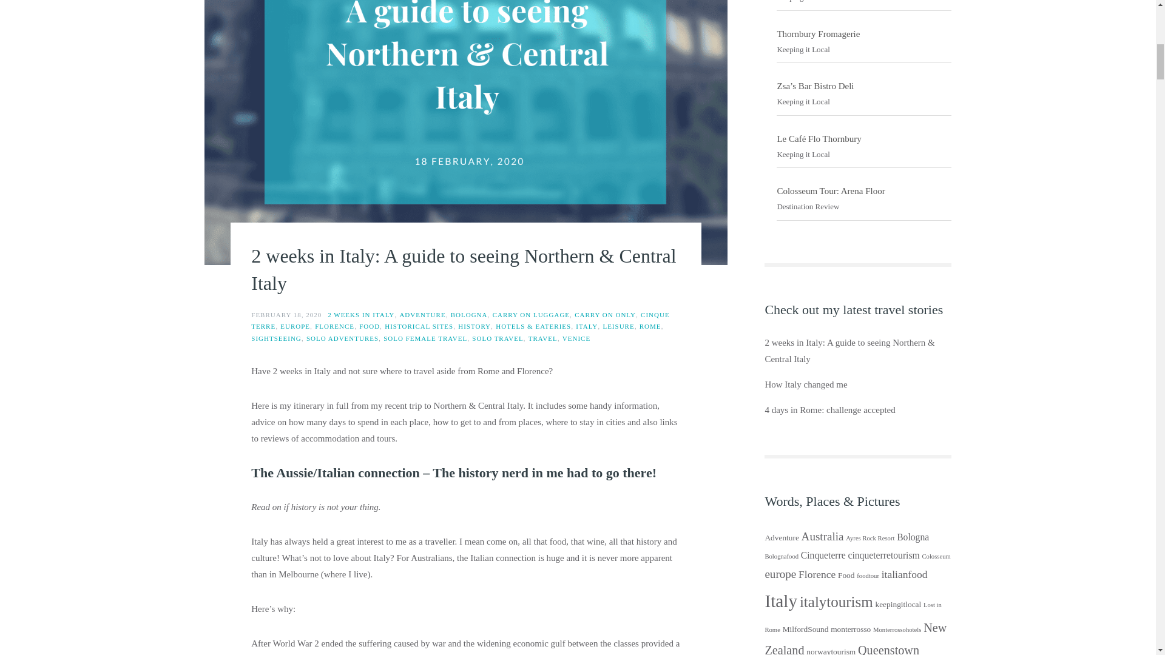 Image resolution: width=1165 pixels, height=655 pixels. Describe the element at coordinates (369, 326) in the screenshot. I see `FOOD` at that location.